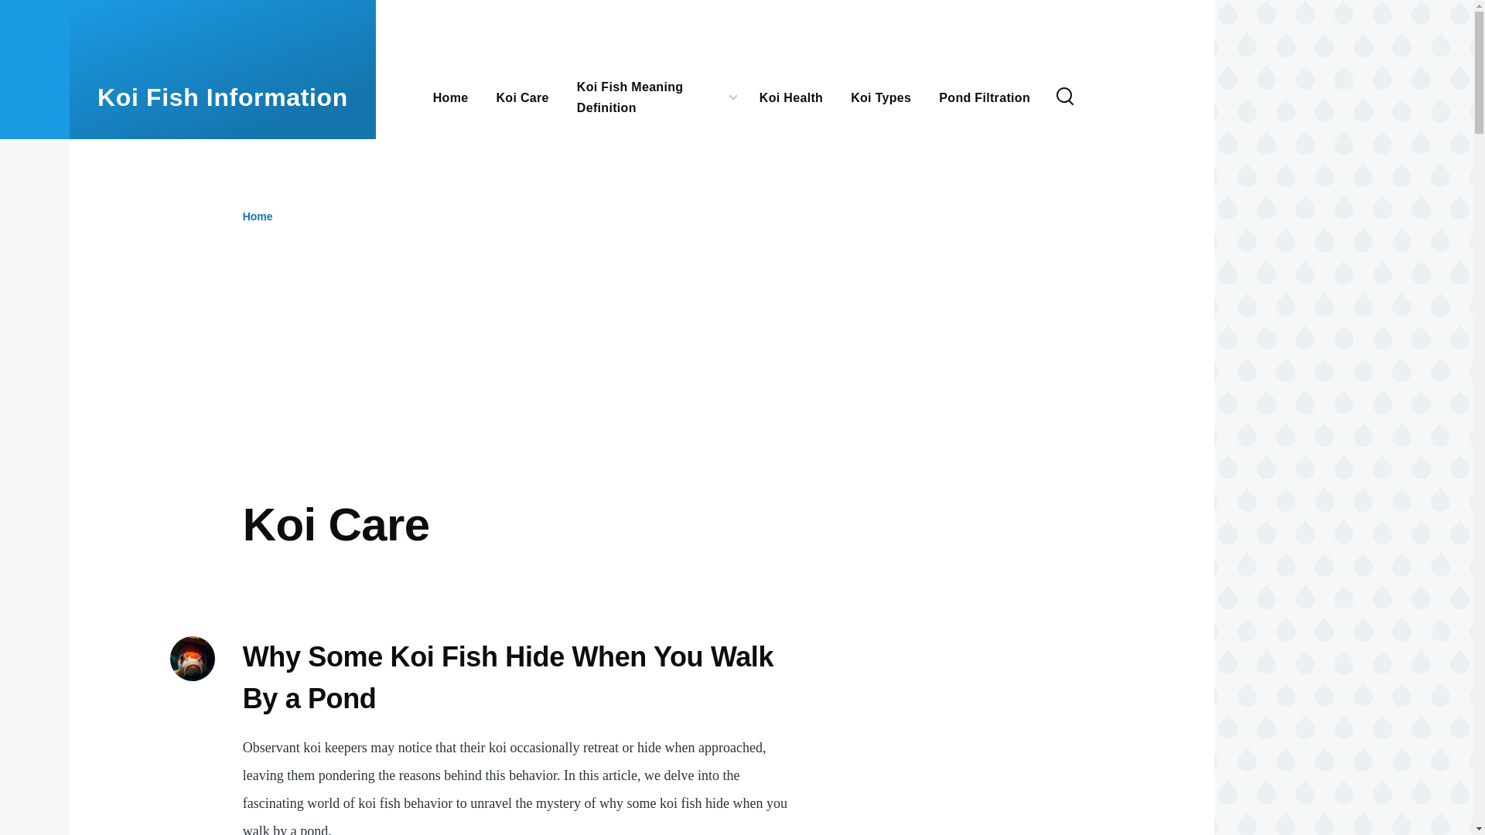  I want to click on Skip to main content, so click(607, 7).